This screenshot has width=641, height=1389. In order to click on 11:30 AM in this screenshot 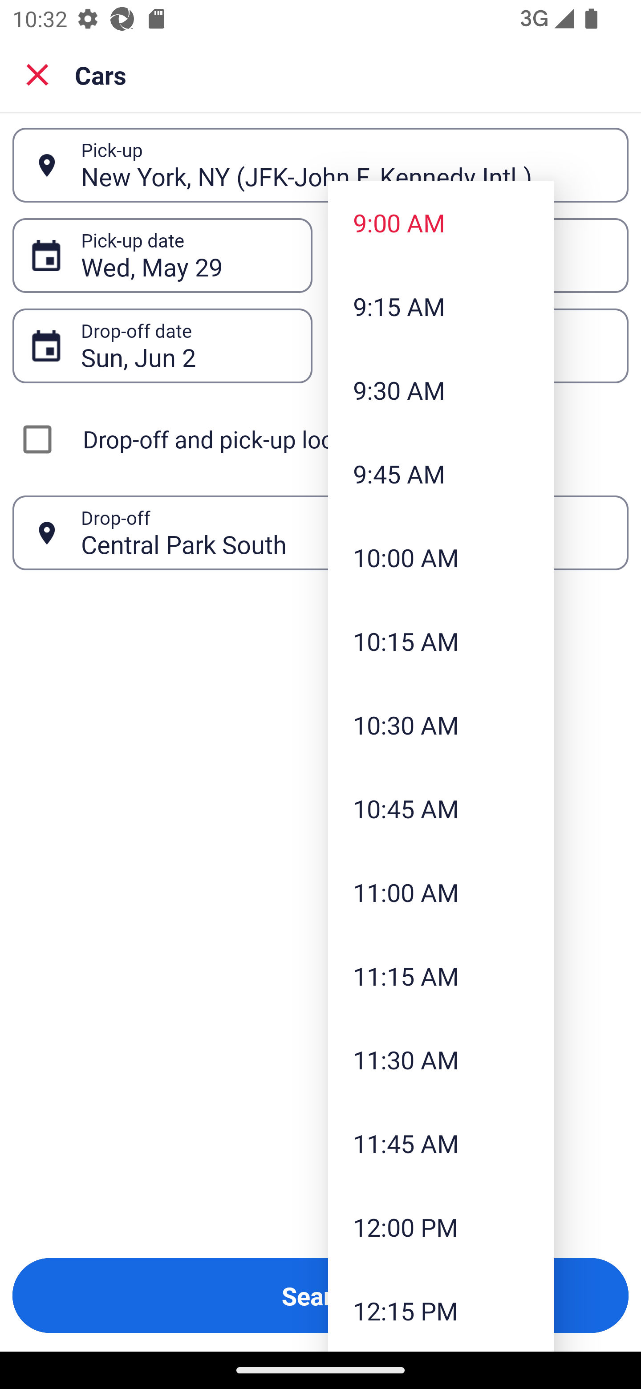, I will do `click(441, 1060)`.